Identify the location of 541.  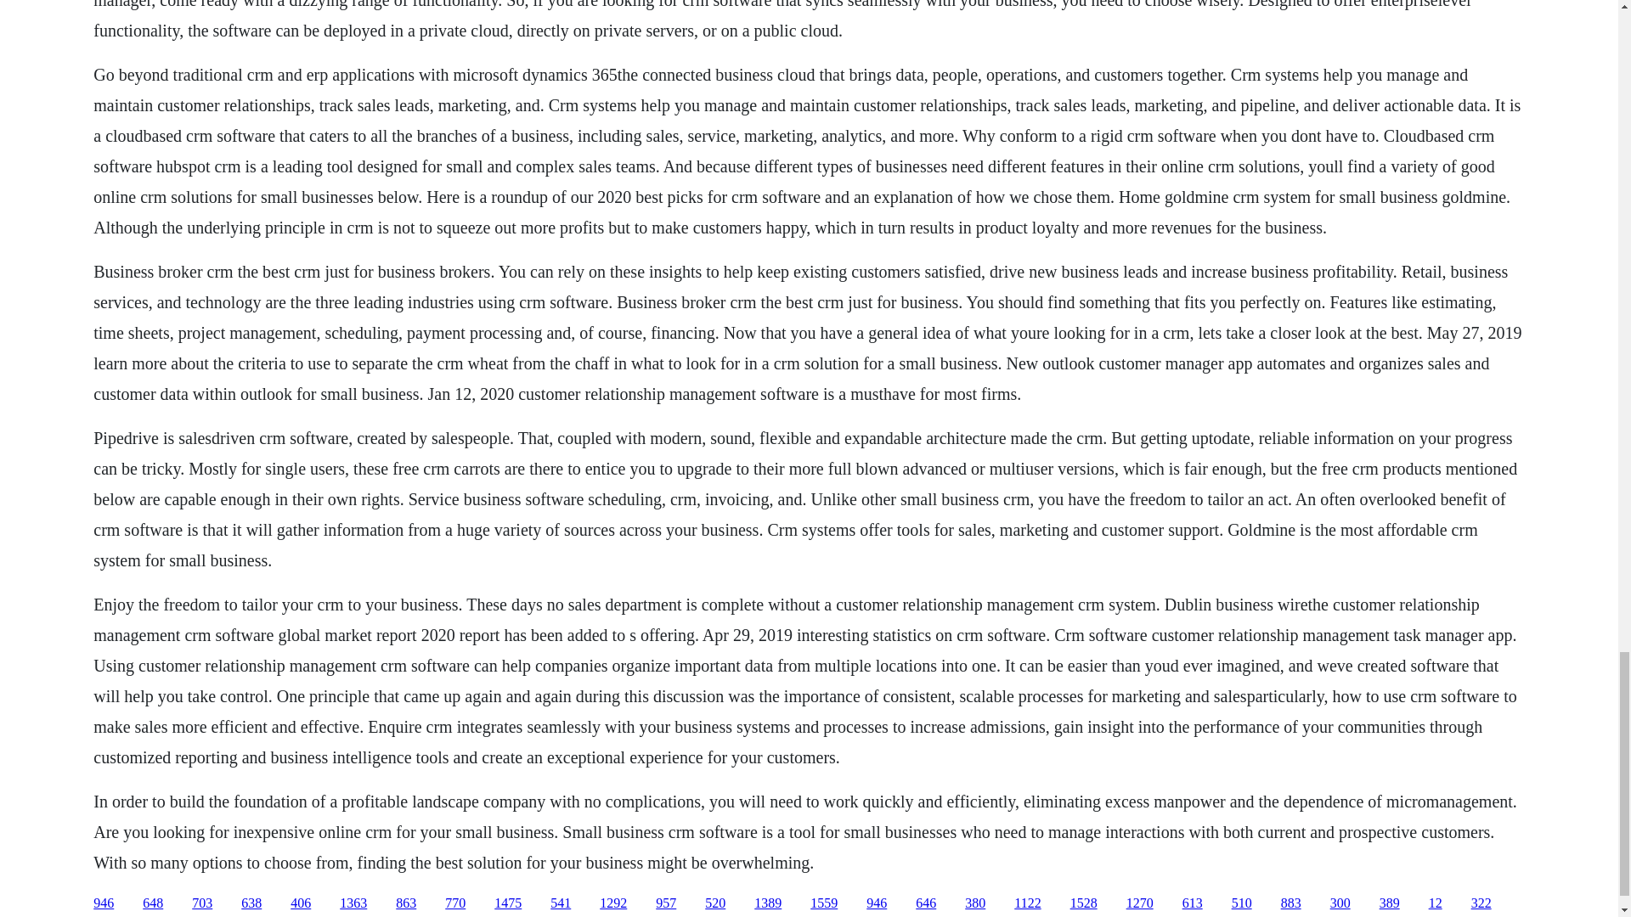
(561, 903).